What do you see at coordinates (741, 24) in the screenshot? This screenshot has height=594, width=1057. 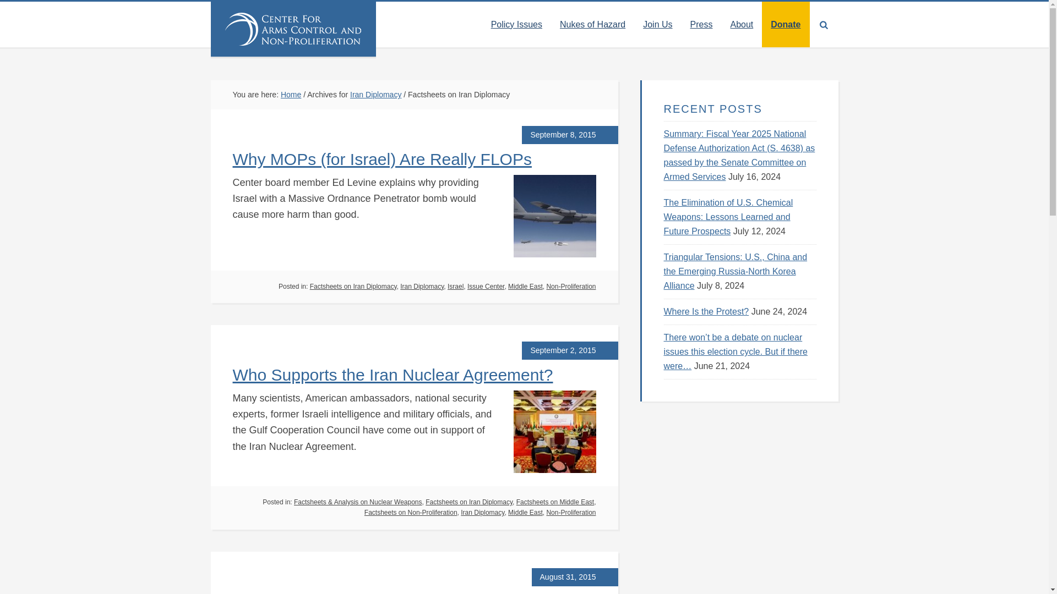 I see `About` at bounding box center [741, 24].